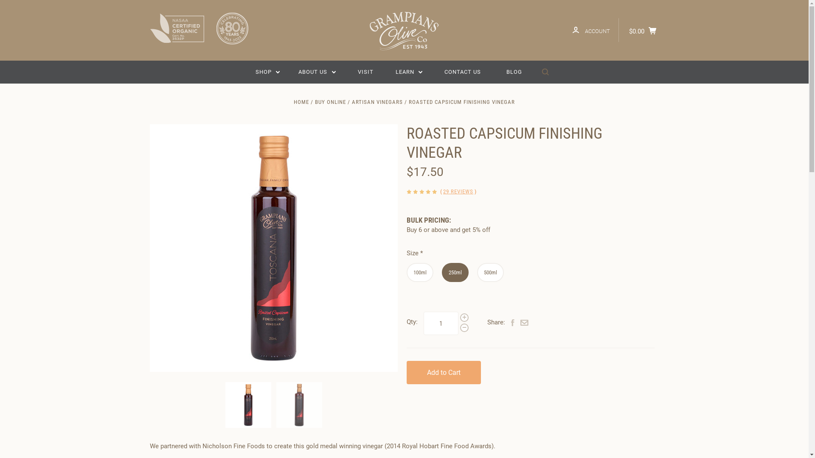 Image resolution: width=815 pixels, height=458 pixels. I want to click on $0.00 cart, so click(644, 30).